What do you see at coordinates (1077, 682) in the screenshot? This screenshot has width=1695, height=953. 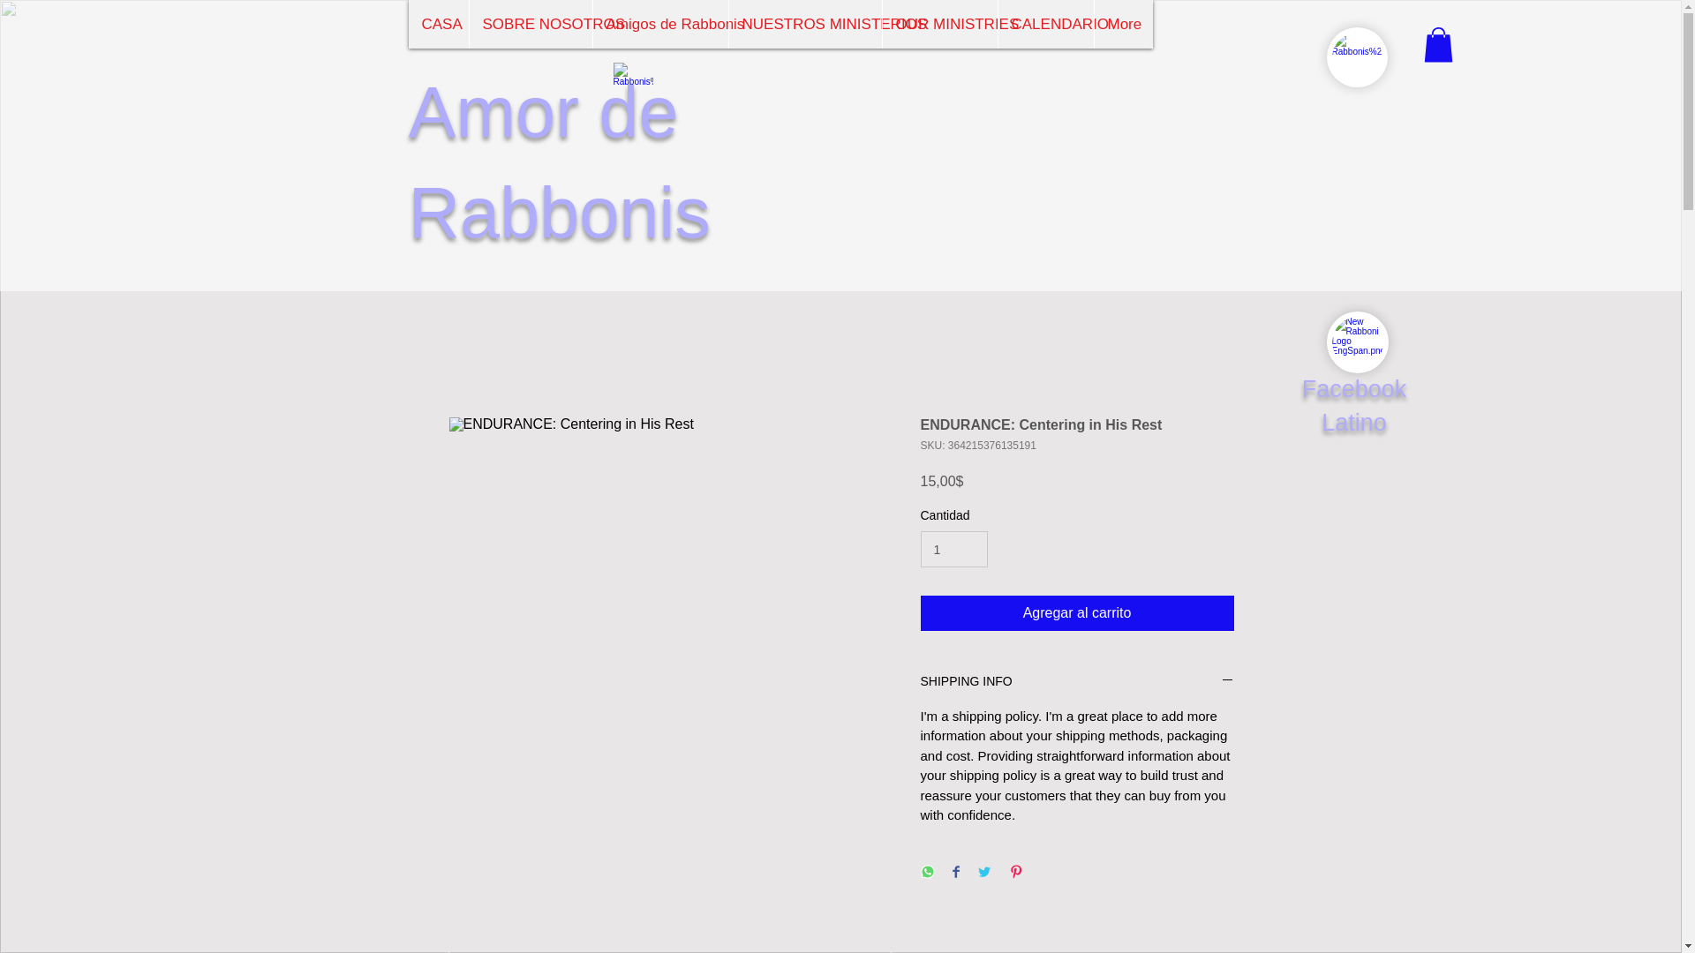 I see `SHIPPING INFO` at bounding box center [1077, 682].